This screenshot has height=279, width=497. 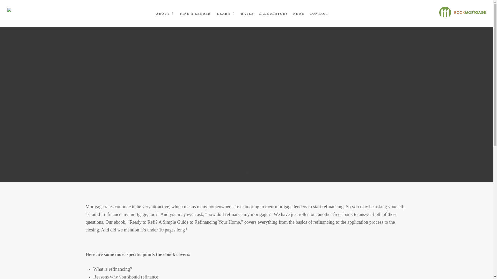 I want to click on LEARN, so click(x=225, y=13).